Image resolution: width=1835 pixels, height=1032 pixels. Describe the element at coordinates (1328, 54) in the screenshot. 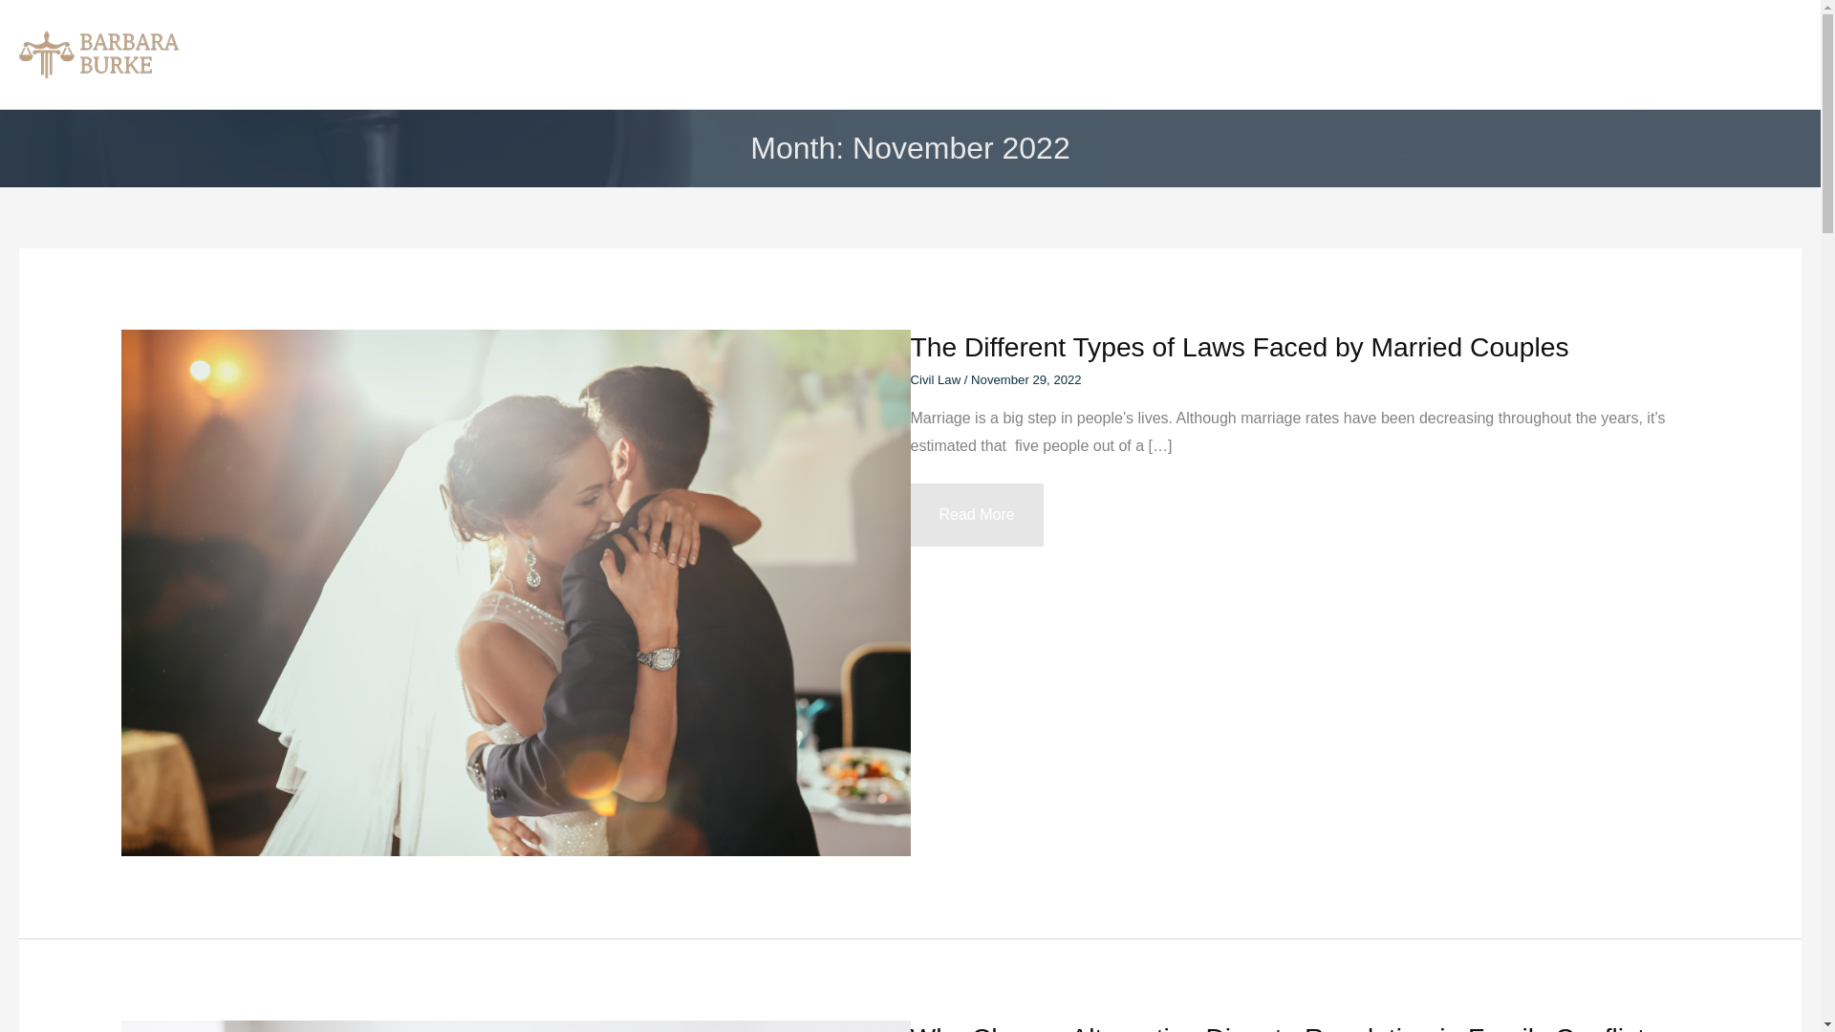

I see `Civil Law` at that location.